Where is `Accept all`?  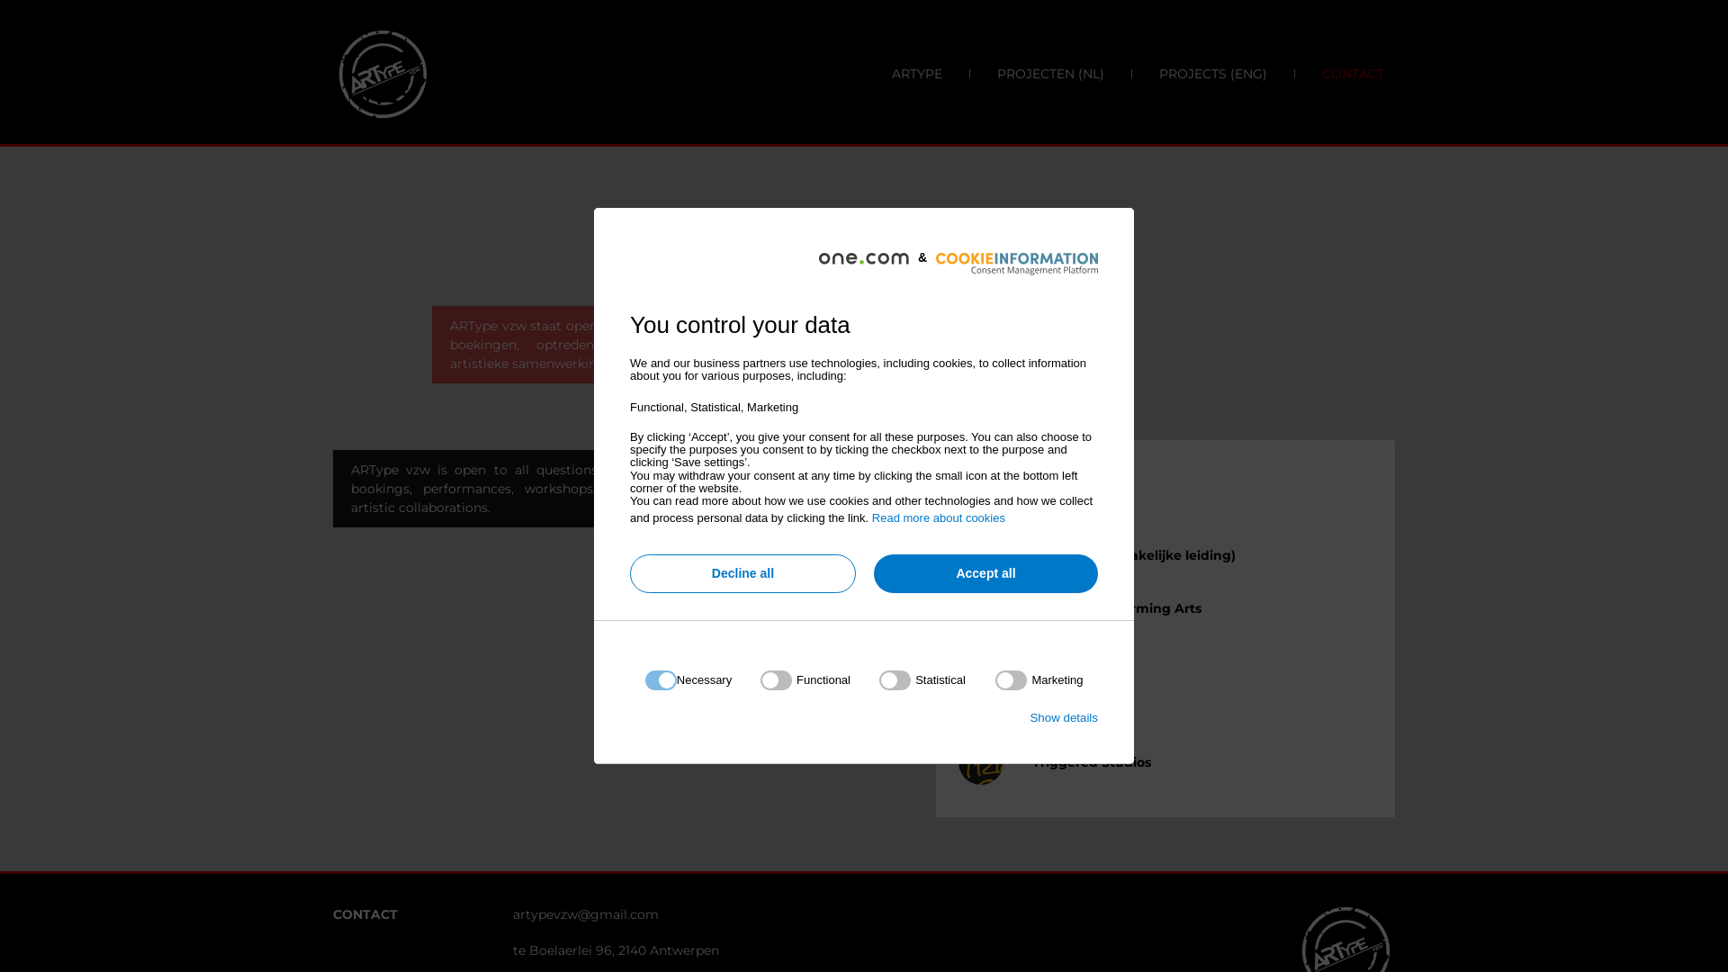 Accept all is located at coordinates (986, 574).